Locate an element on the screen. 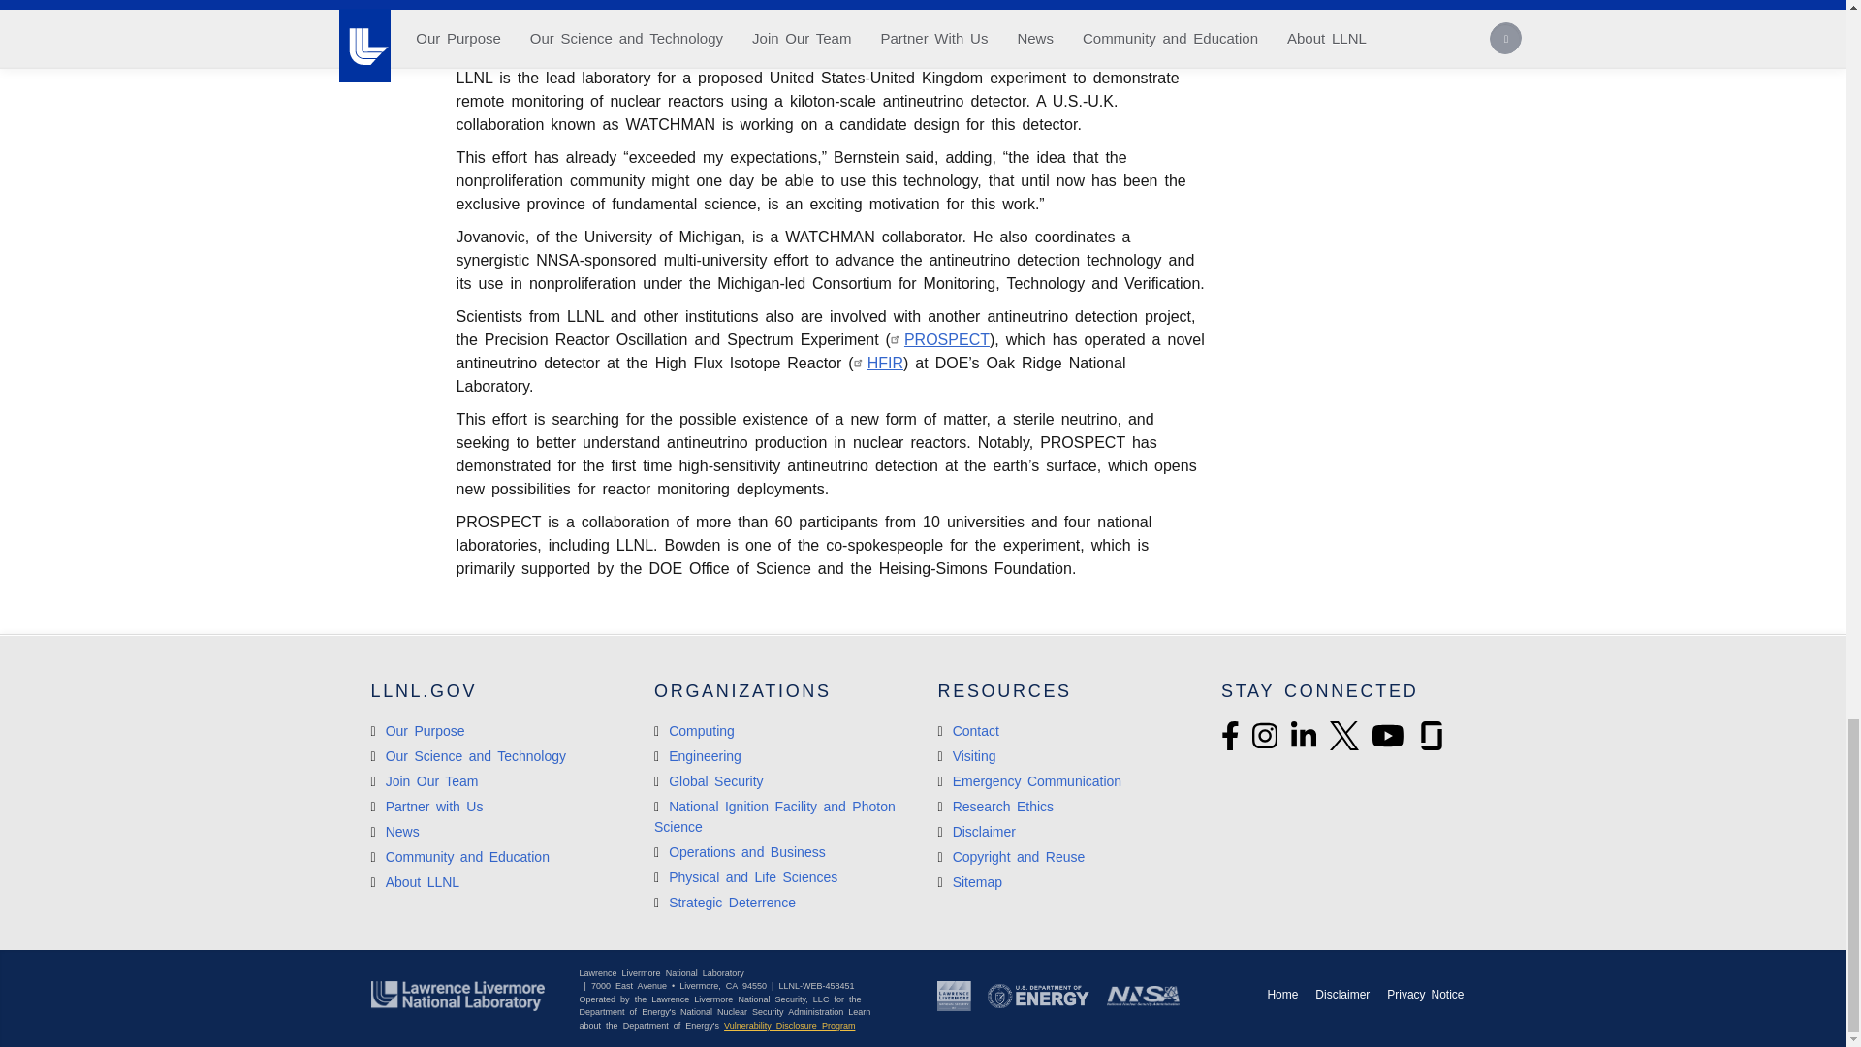  Lasers is located at coordinates (774, 816).